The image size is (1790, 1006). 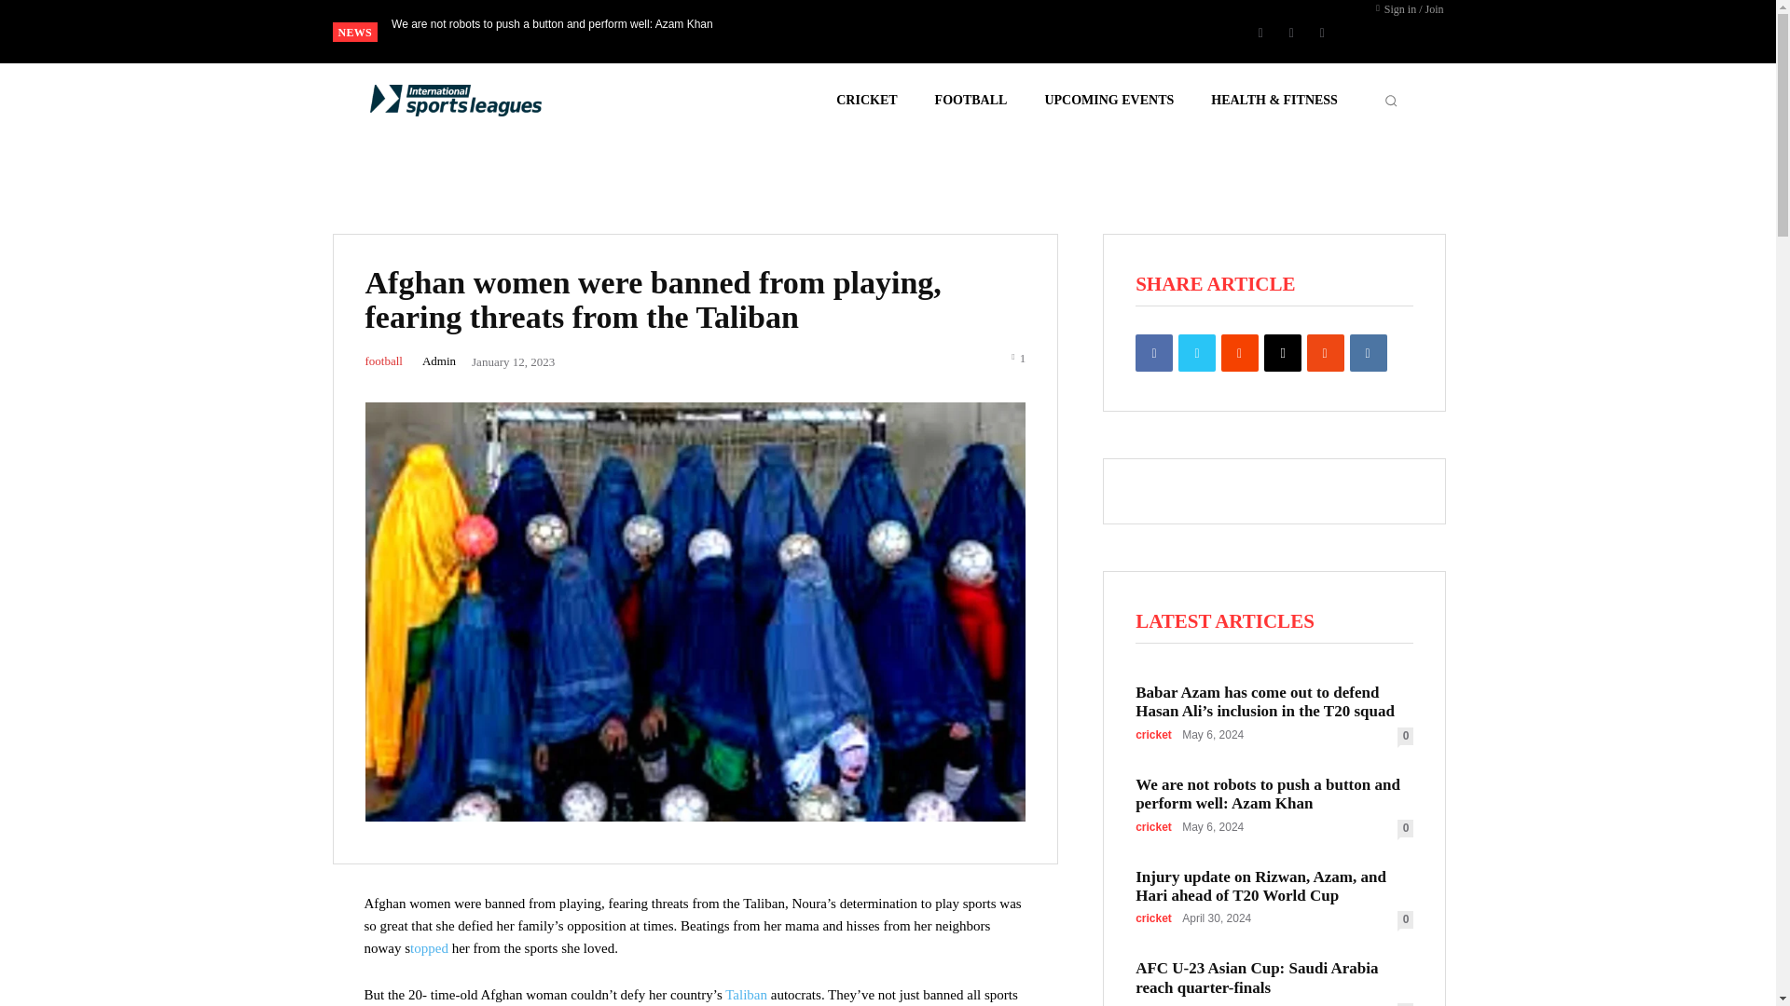 What do you see at coordinates (1322, 32) in the screenshot?
I see `Twitter` at bounding box center [1322, 32].